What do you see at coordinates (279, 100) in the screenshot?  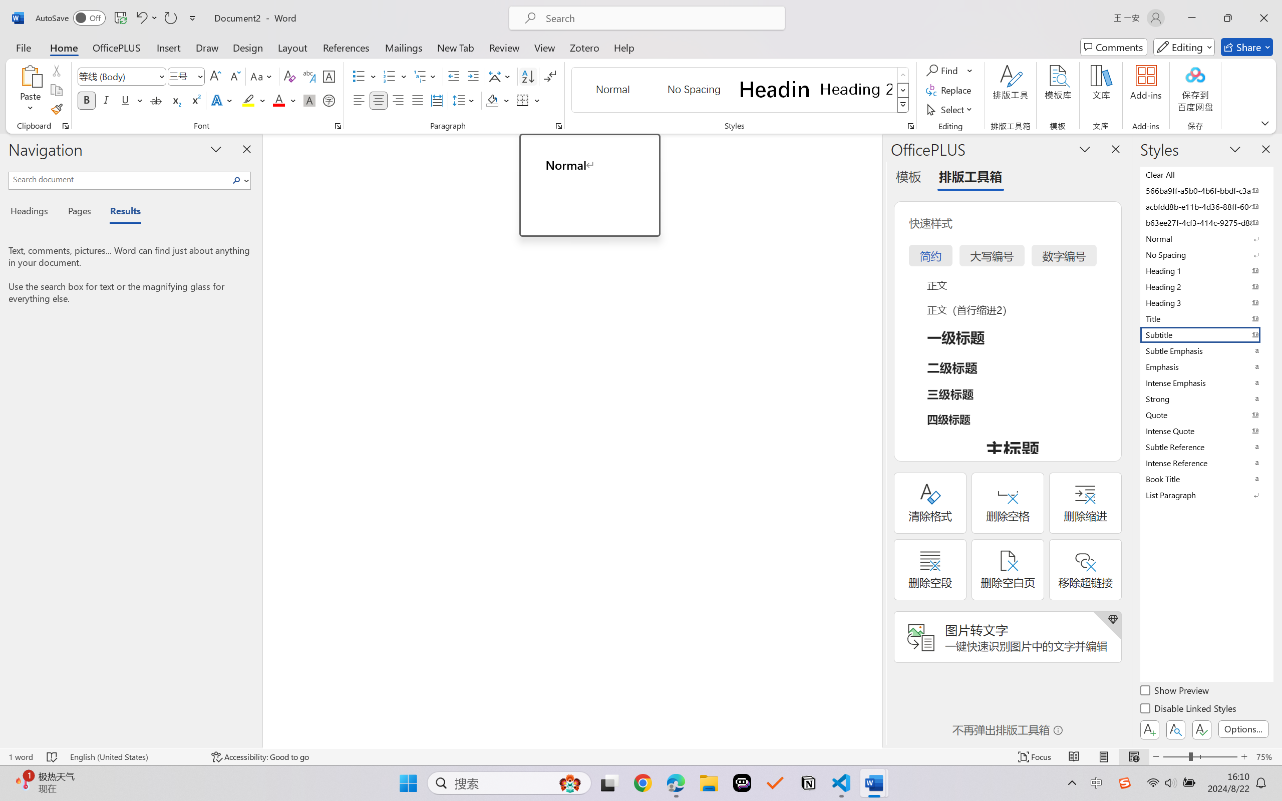 I see `Font Color Red` at bounding box center [279, 100].